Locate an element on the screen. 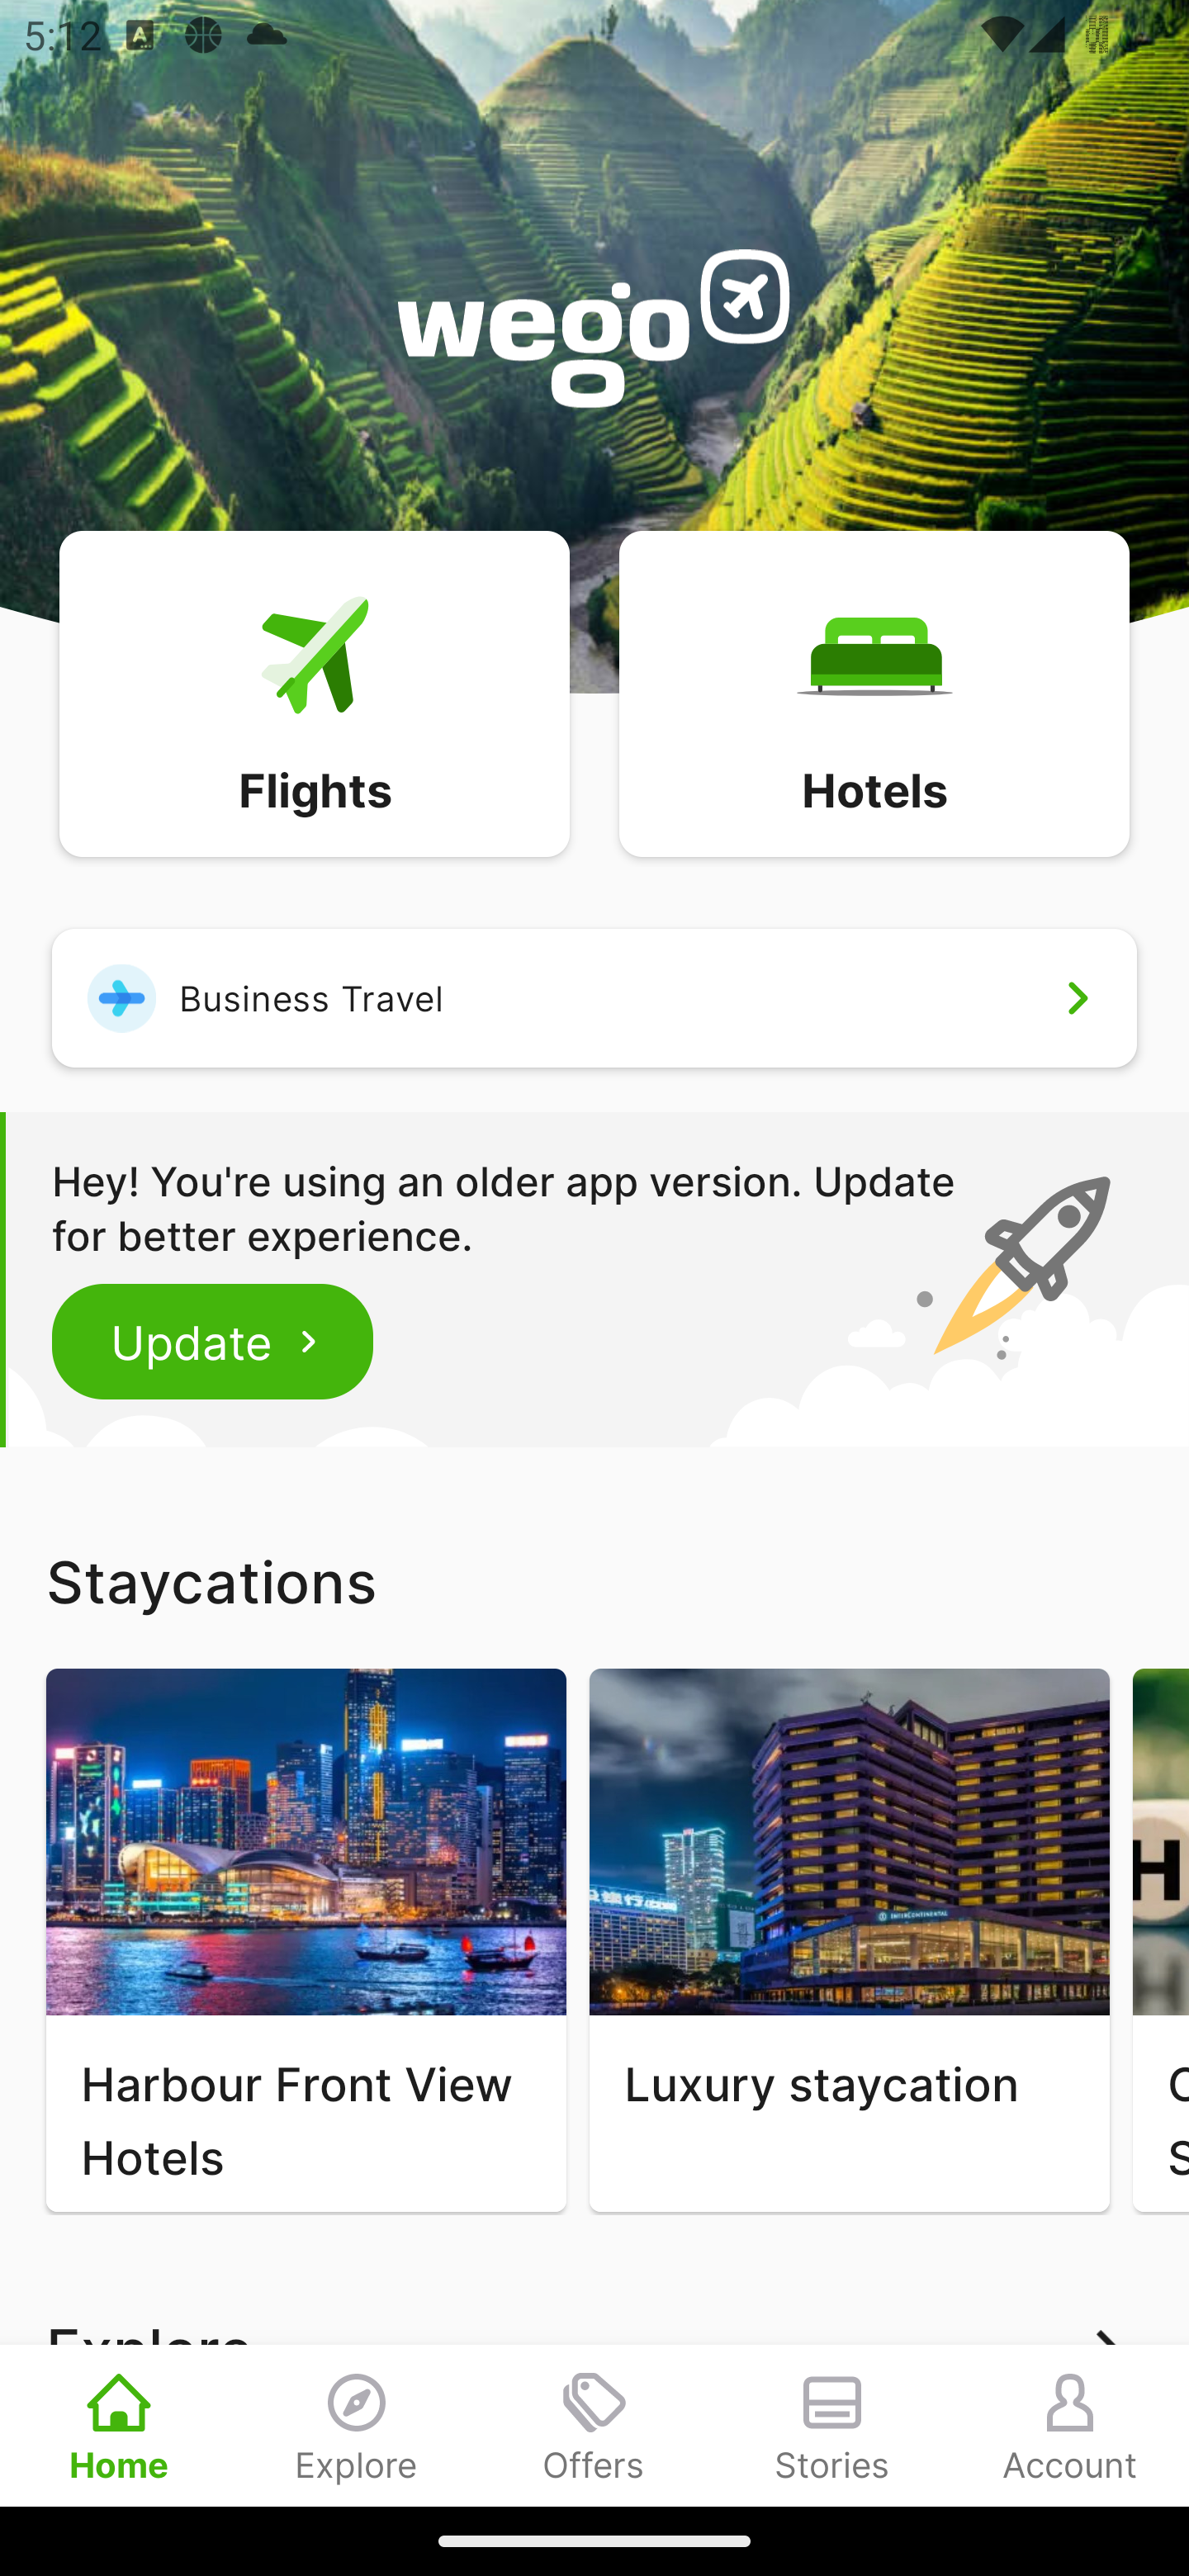 This screenshot has width=1189, height=2576. Stories is located at coordinates (832, 2425).